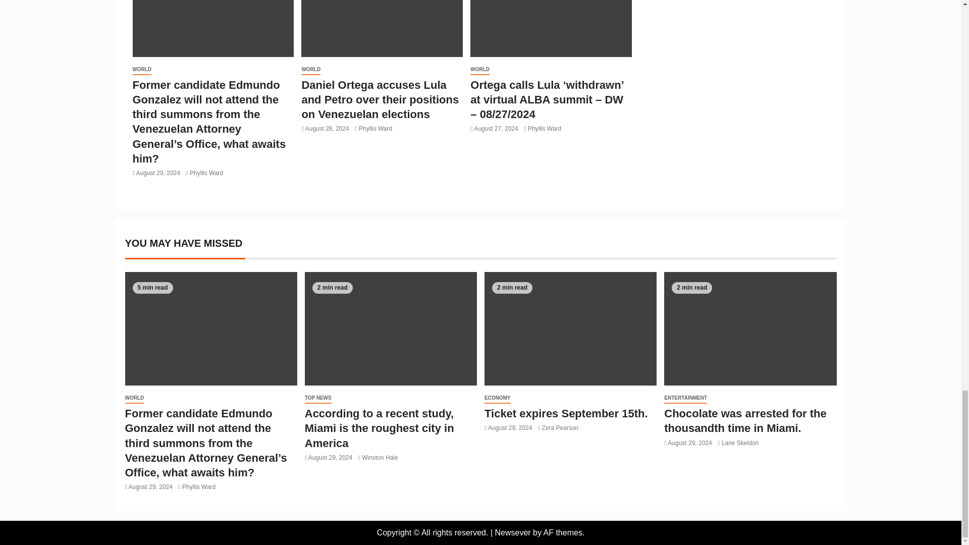 The image size is (969, 545). Describe the element at coordinates (311, 70) in the screenshot. I see `WORLD` at that location.